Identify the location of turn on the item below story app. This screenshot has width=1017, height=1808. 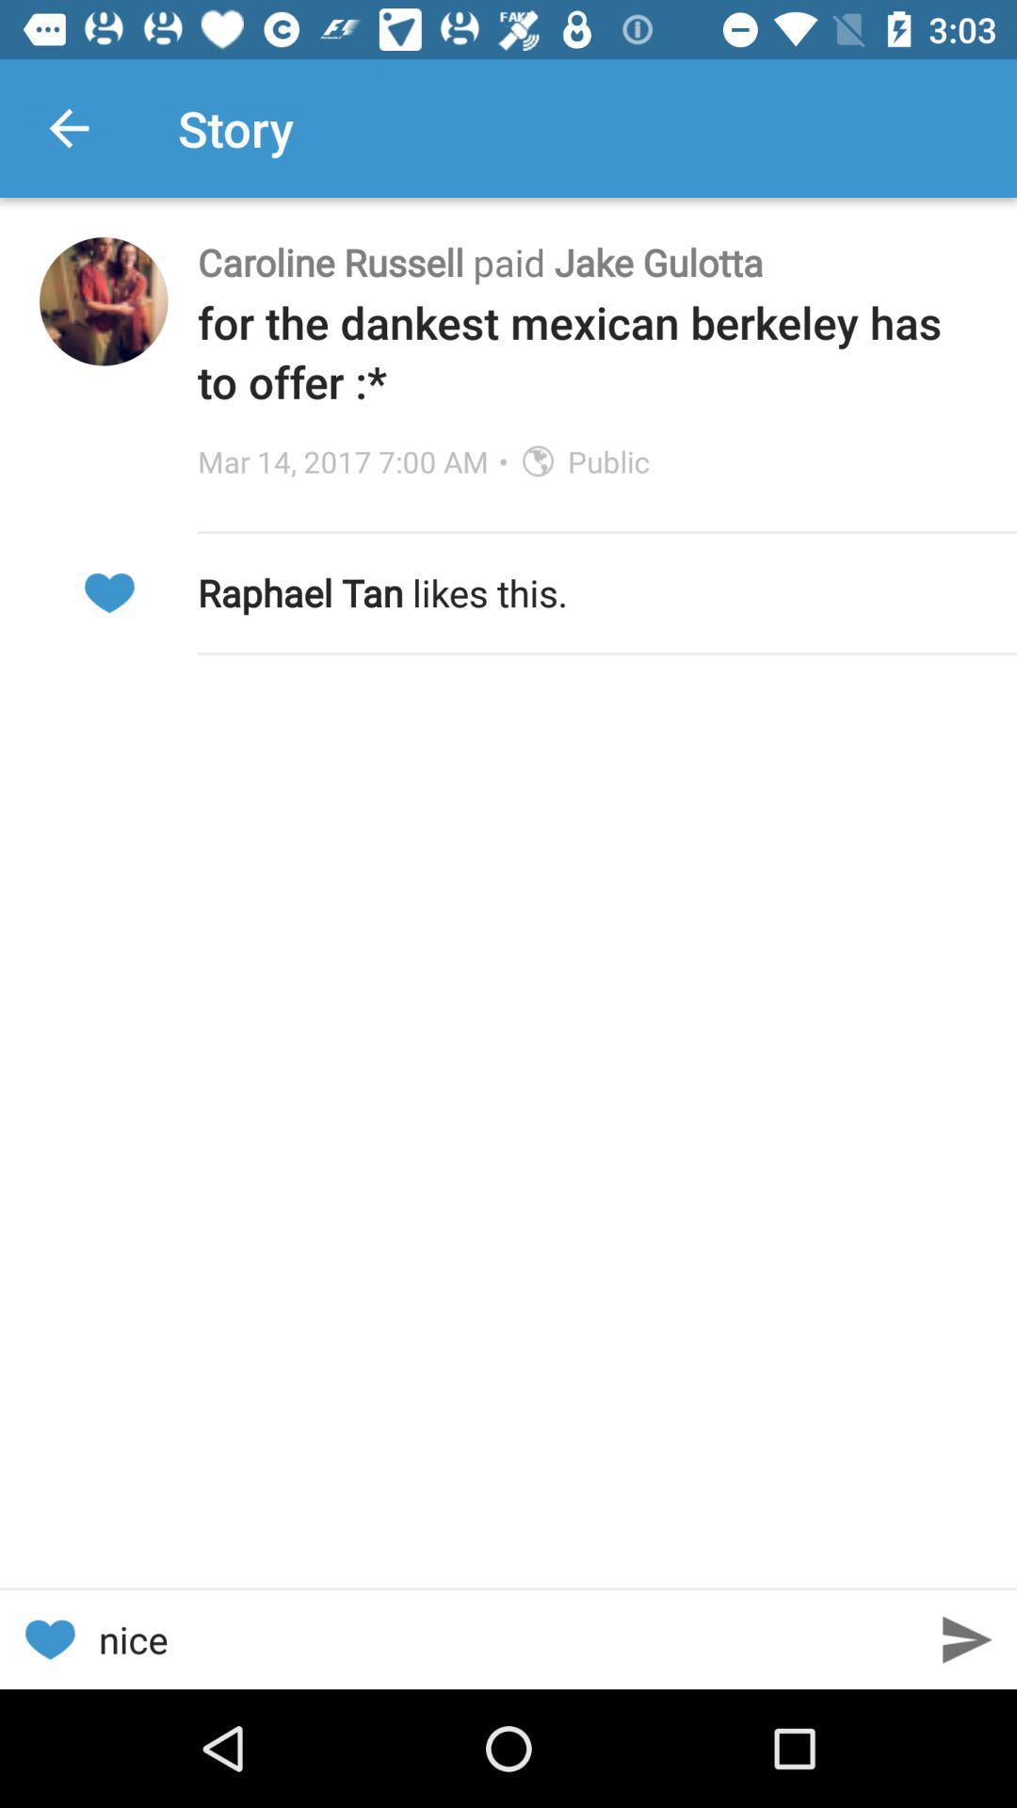
(588, 262).